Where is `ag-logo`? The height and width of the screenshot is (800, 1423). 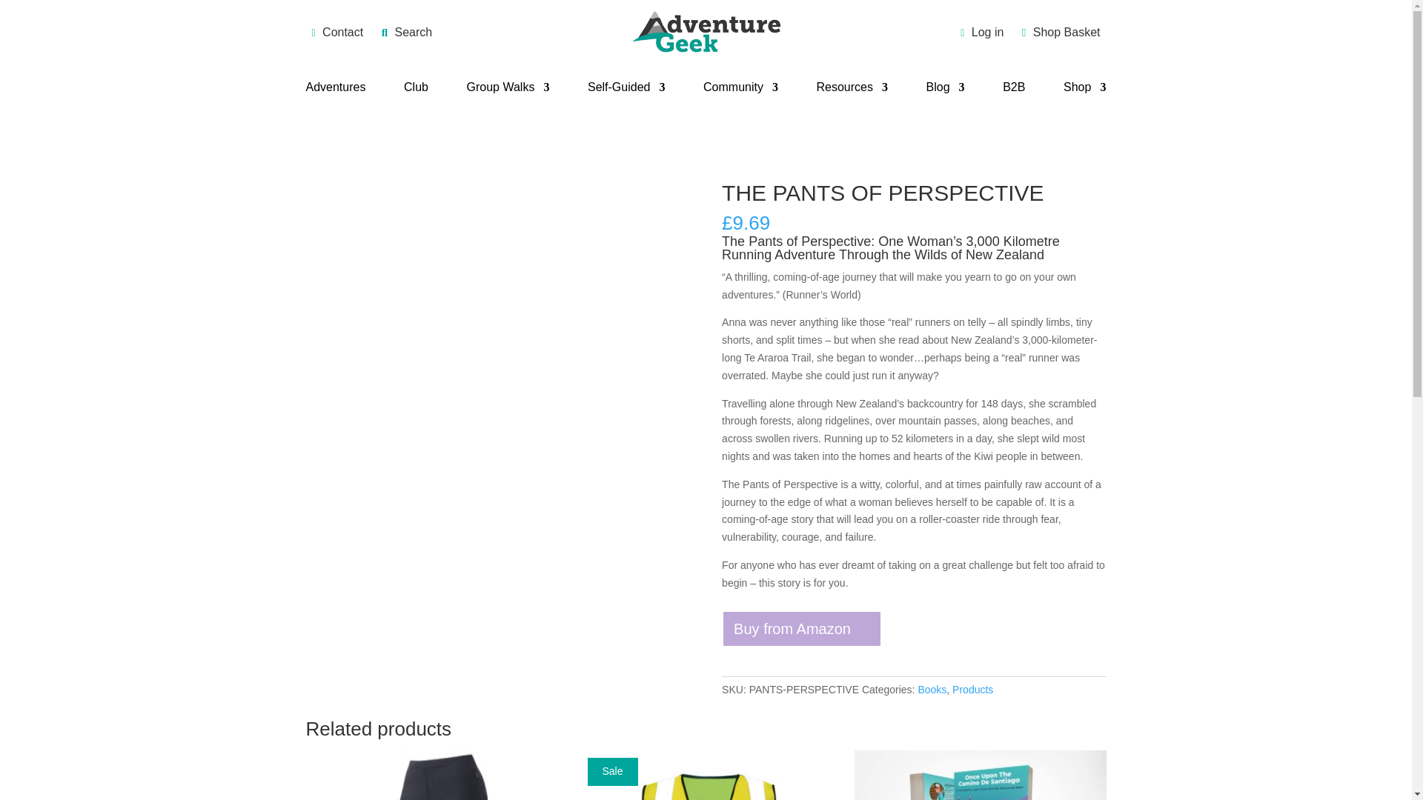
ag-logo is located at coordinates (706, 33).